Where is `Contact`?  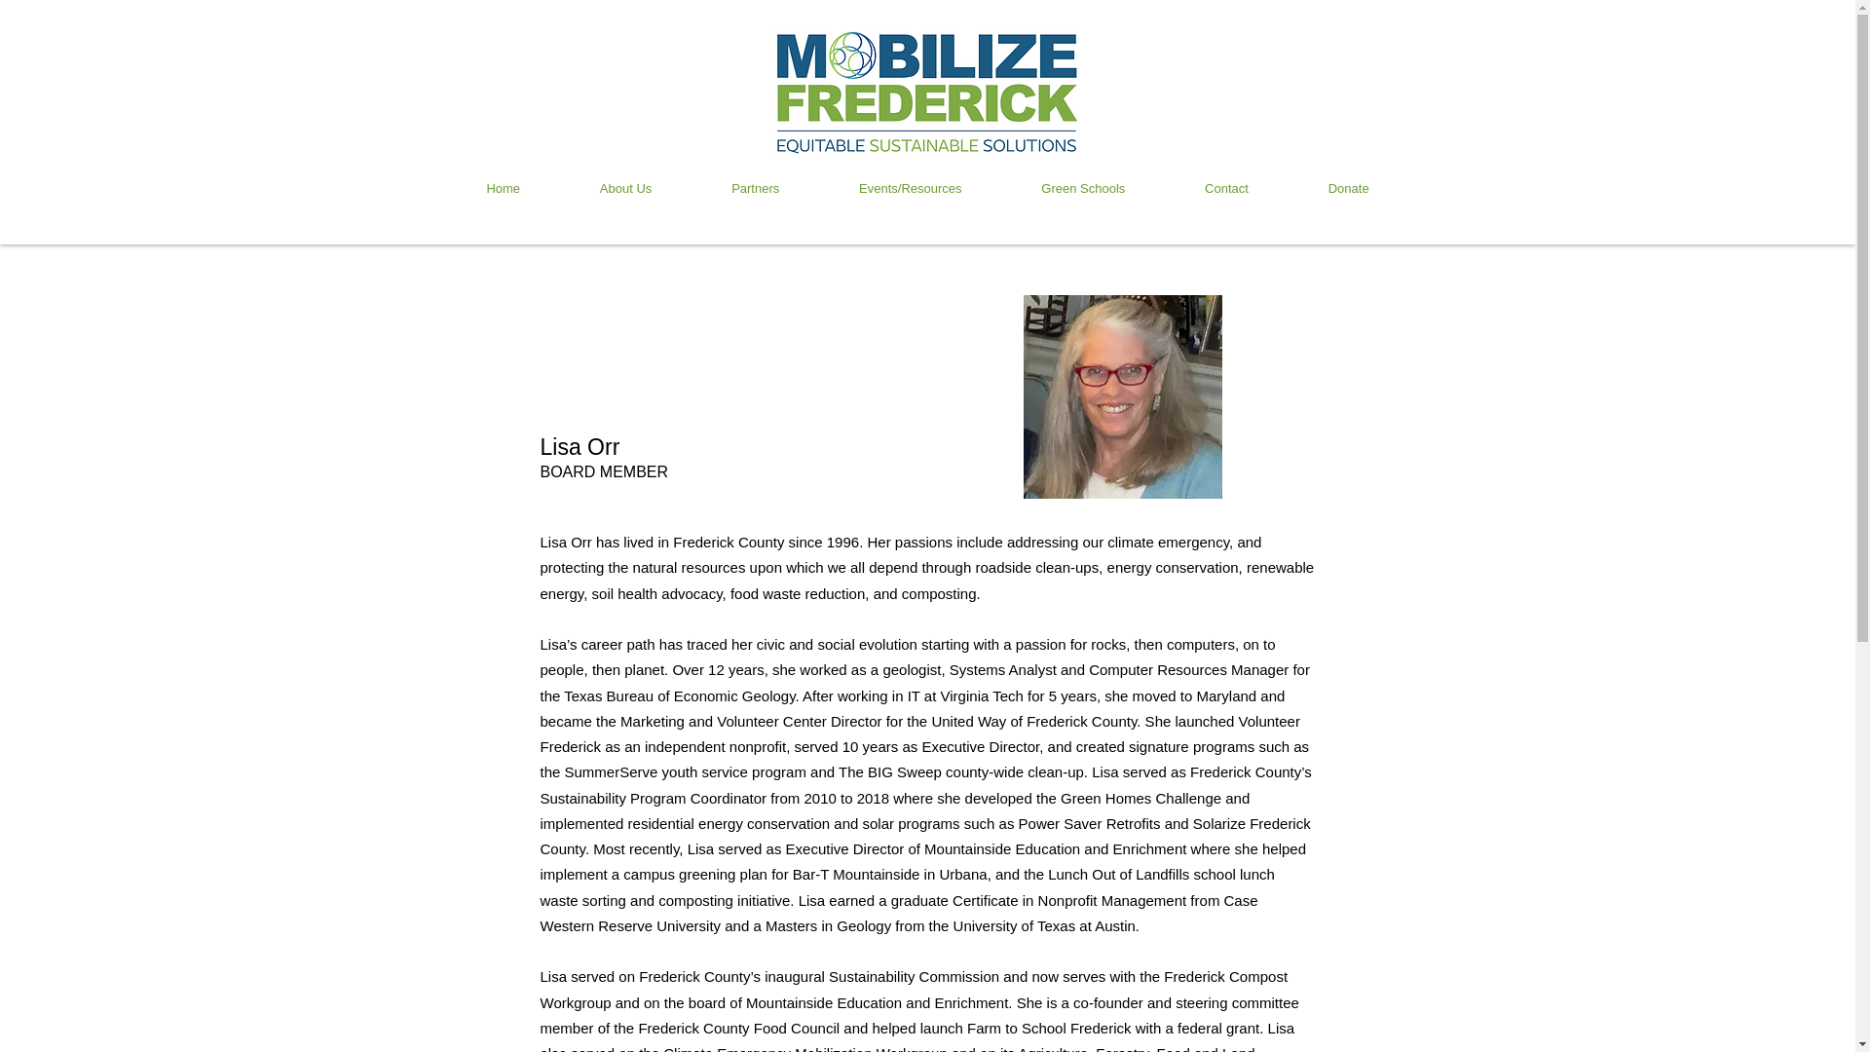
Contact is located at coordinates (1227, 188).